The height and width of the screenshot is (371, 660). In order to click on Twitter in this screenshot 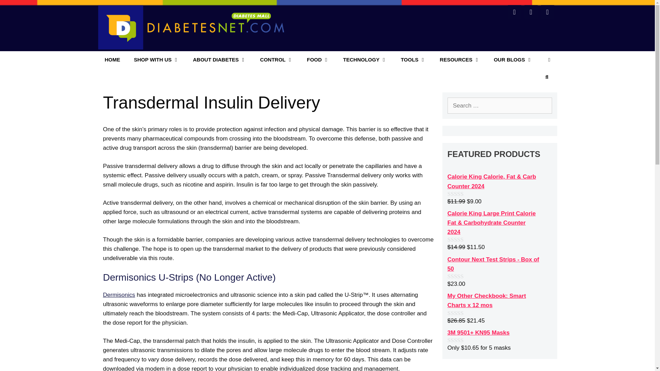, I will do `click(531, 12)`.